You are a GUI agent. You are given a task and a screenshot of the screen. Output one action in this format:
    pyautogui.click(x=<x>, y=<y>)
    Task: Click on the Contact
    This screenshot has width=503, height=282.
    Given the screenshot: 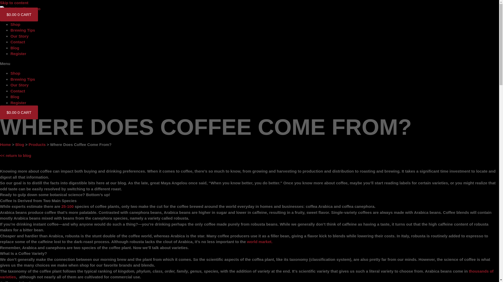 What is the action you would take?
    pyautogui.click(x=18, y=42)
    